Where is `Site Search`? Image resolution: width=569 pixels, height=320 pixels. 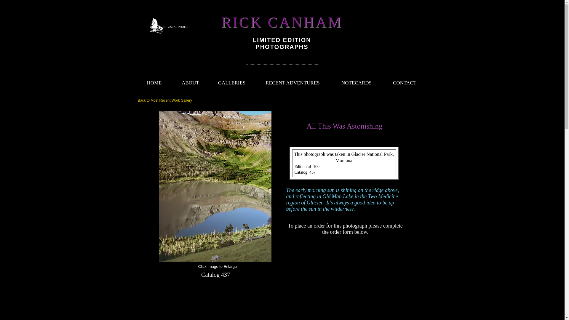 Site Search is located at coordinates (394, 55).